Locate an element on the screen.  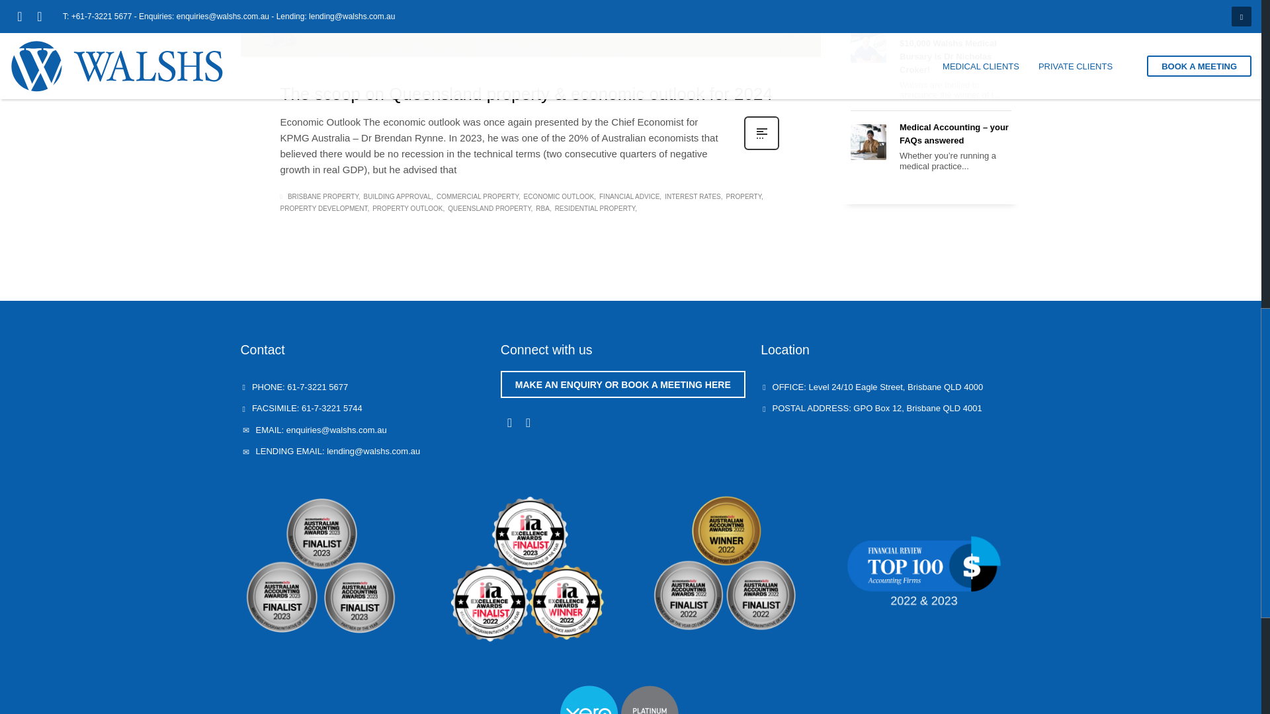
PROPERTY is located at coordinates (745, 197).